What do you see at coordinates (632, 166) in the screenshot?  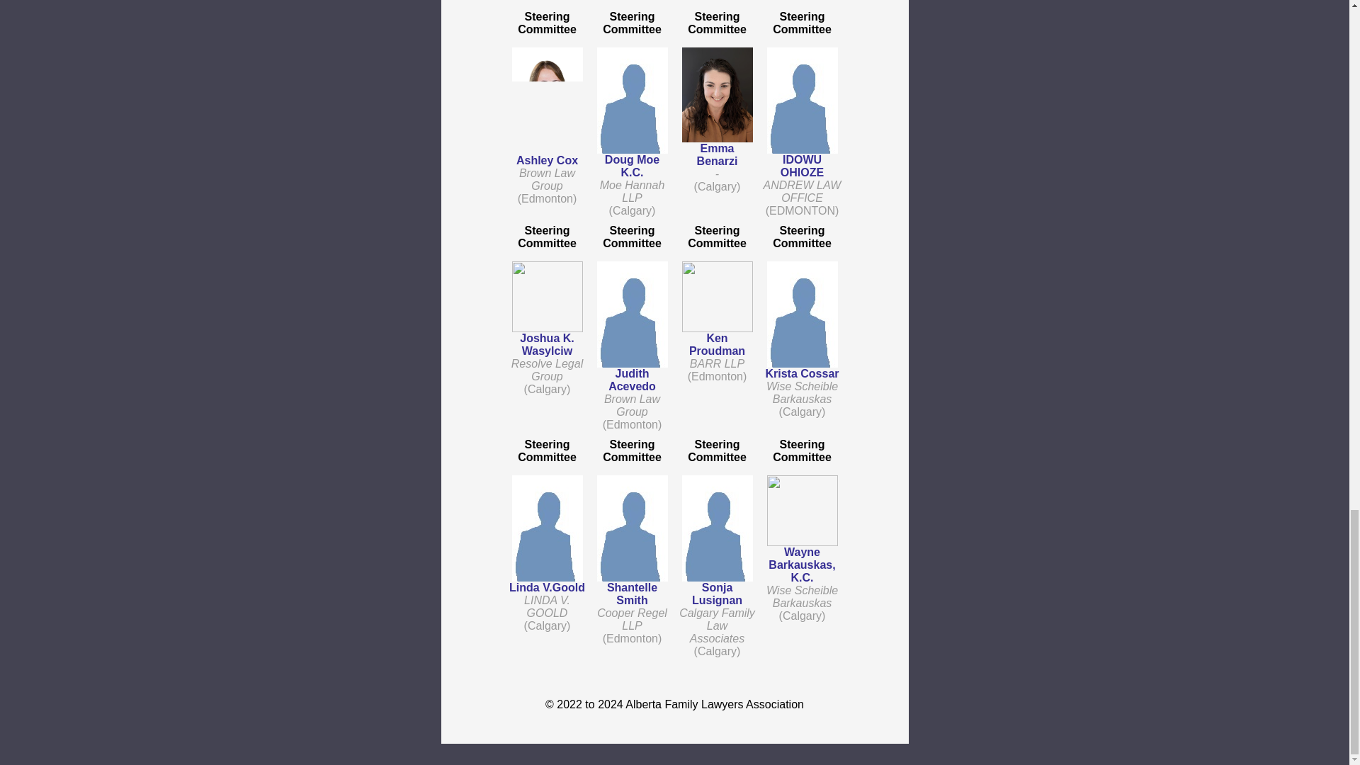 I see `Doug Moe K.C.` at bounding box center [632, 166].